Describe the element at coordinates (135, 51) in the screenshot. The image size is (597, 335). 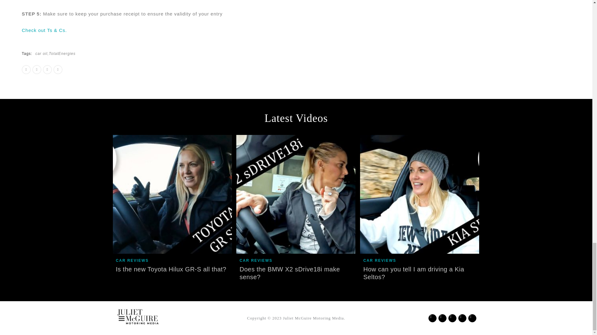
I see `Quartz Lubricants range` at that location.